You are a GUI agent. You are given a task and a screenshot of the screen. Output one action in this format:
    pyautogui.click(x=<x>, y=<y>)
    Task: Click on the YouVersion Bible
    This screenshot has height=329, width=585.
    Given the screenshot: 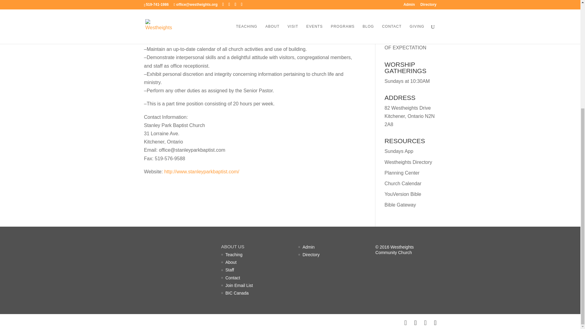 What is the action you would take?
    pyautogui.click(x=403, y=194)
    